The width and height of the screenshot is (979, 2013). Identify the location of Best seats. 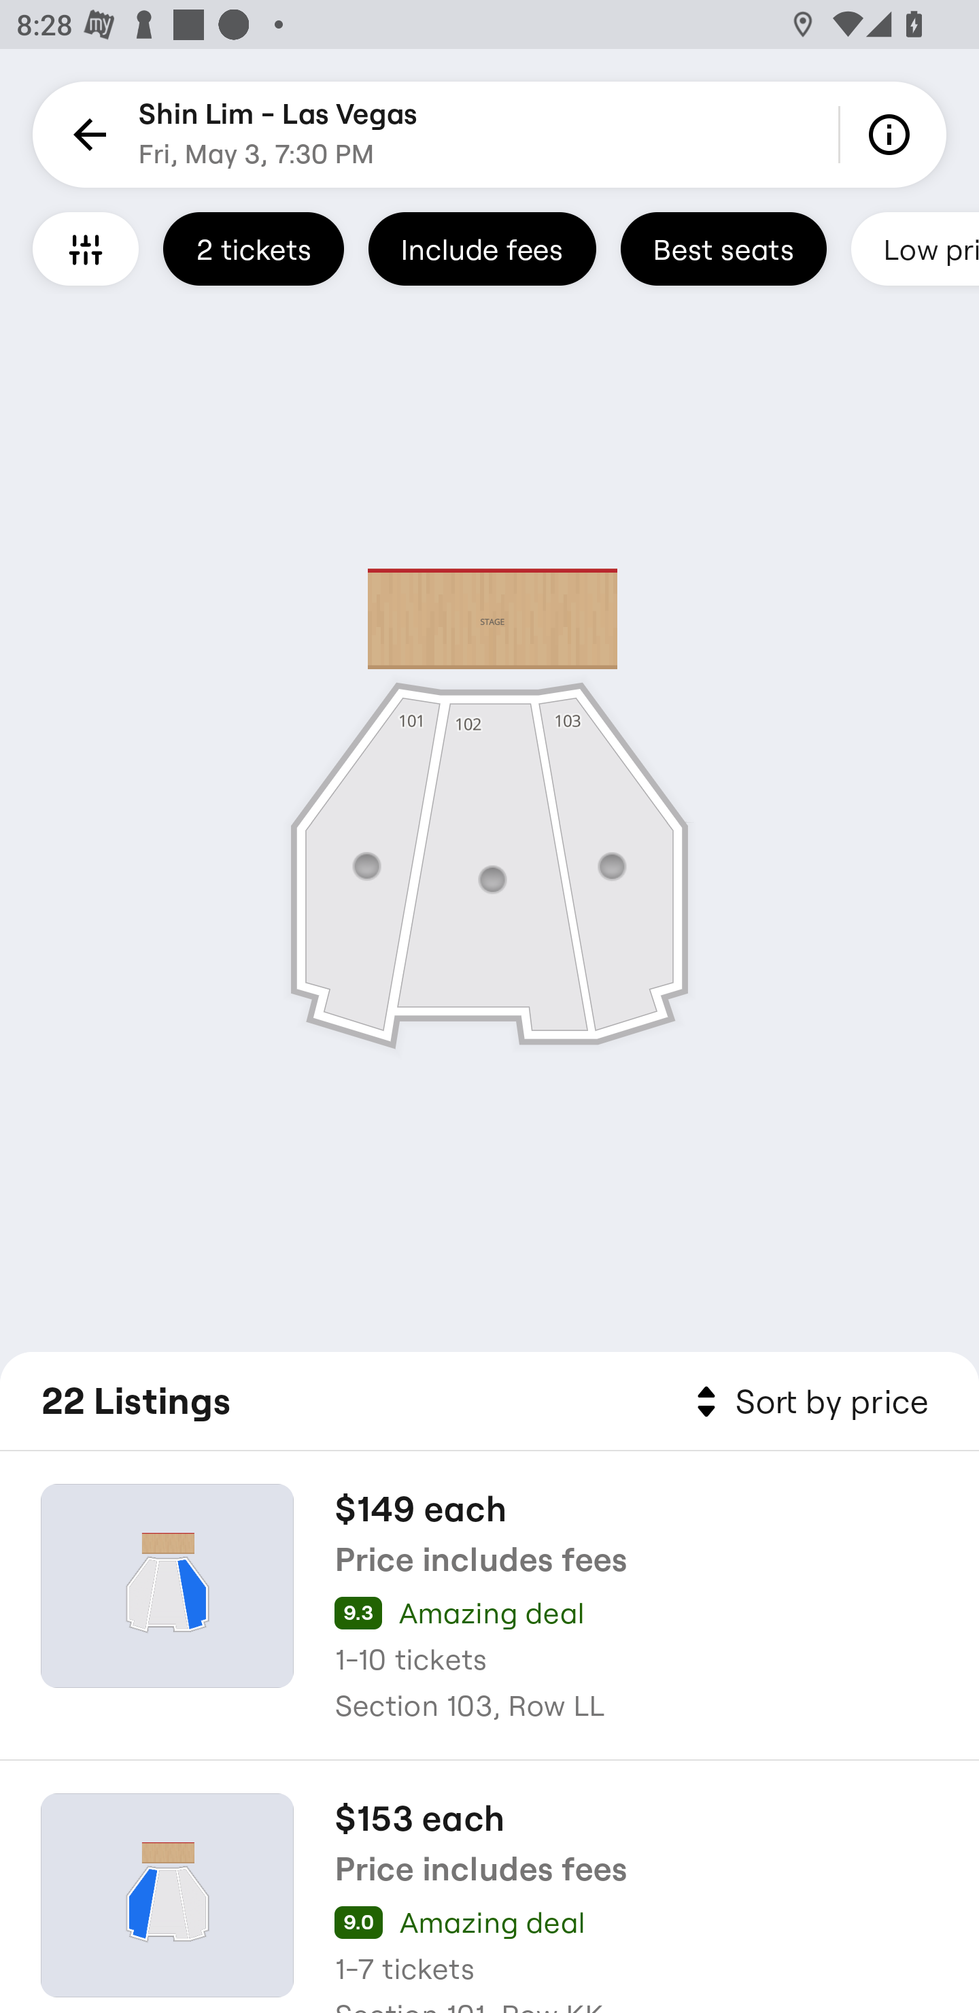
(723, 248).